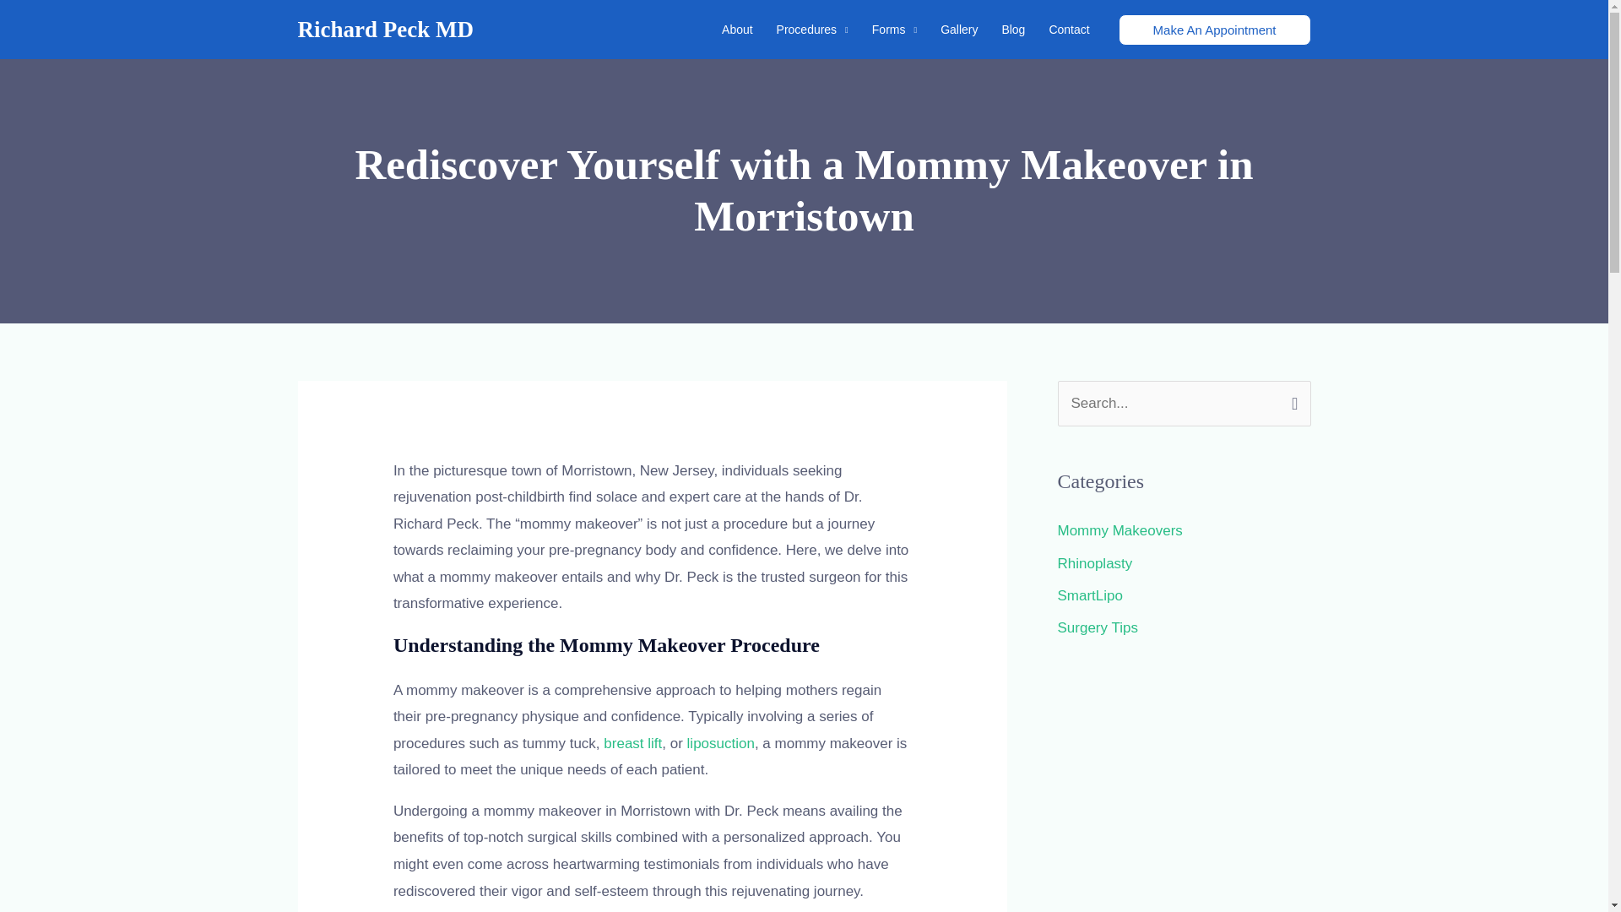 The height and width of the screenshot is (912, 1621). Describe the element at coordinates (895, 30) in the screenshot. I see `Forms` at that location.